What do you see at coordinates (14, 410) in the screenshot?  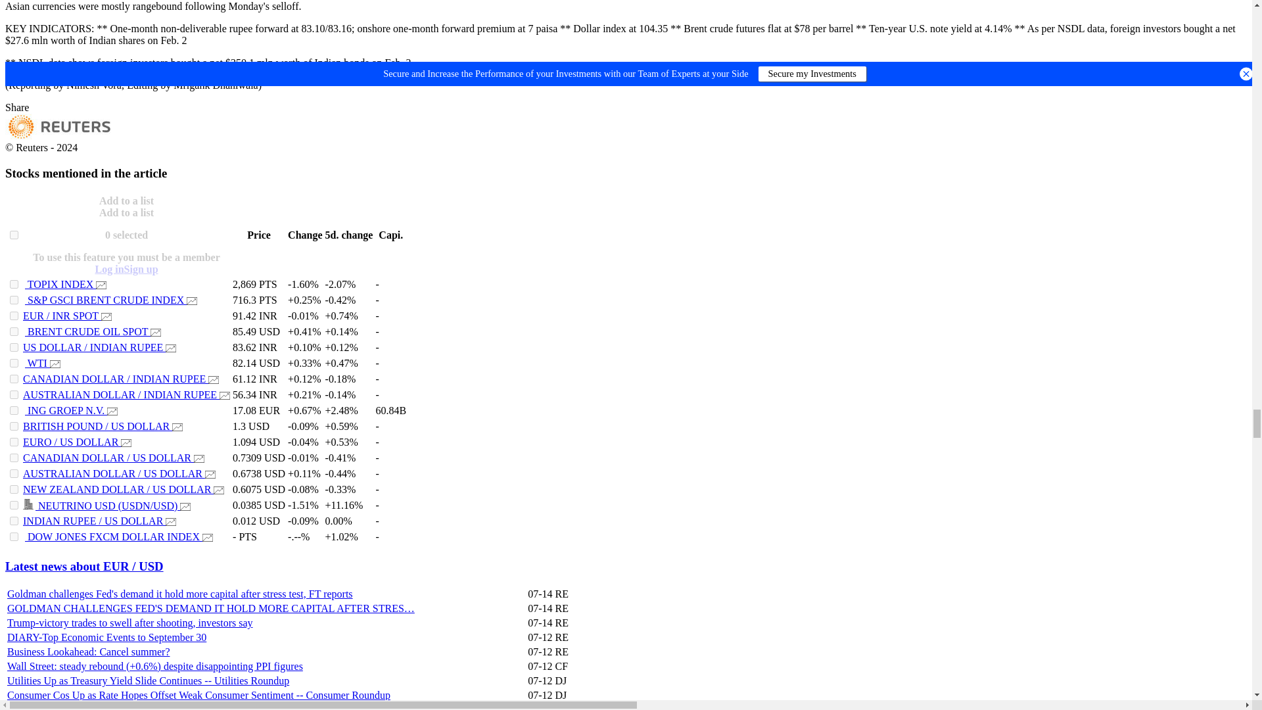 I see `on` at bounding box center [14, 410].